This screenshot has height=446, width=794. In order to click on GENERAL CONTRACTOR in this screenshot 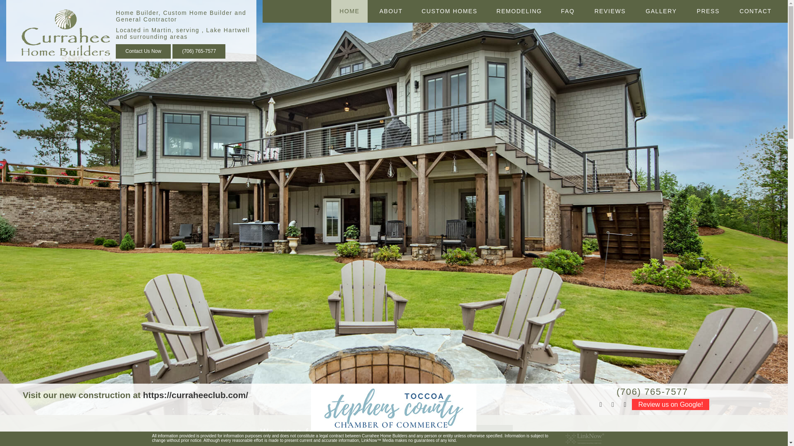, I will do `click(449, 84)`.